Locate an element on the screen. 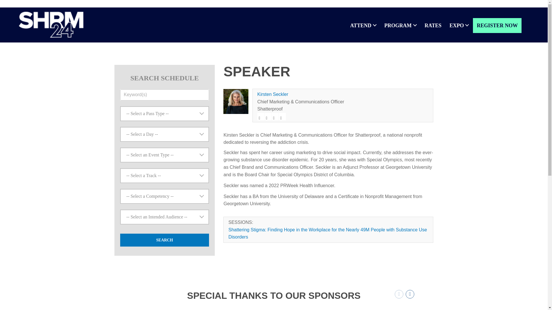  ATTEND is located at coordinates (363, 26).